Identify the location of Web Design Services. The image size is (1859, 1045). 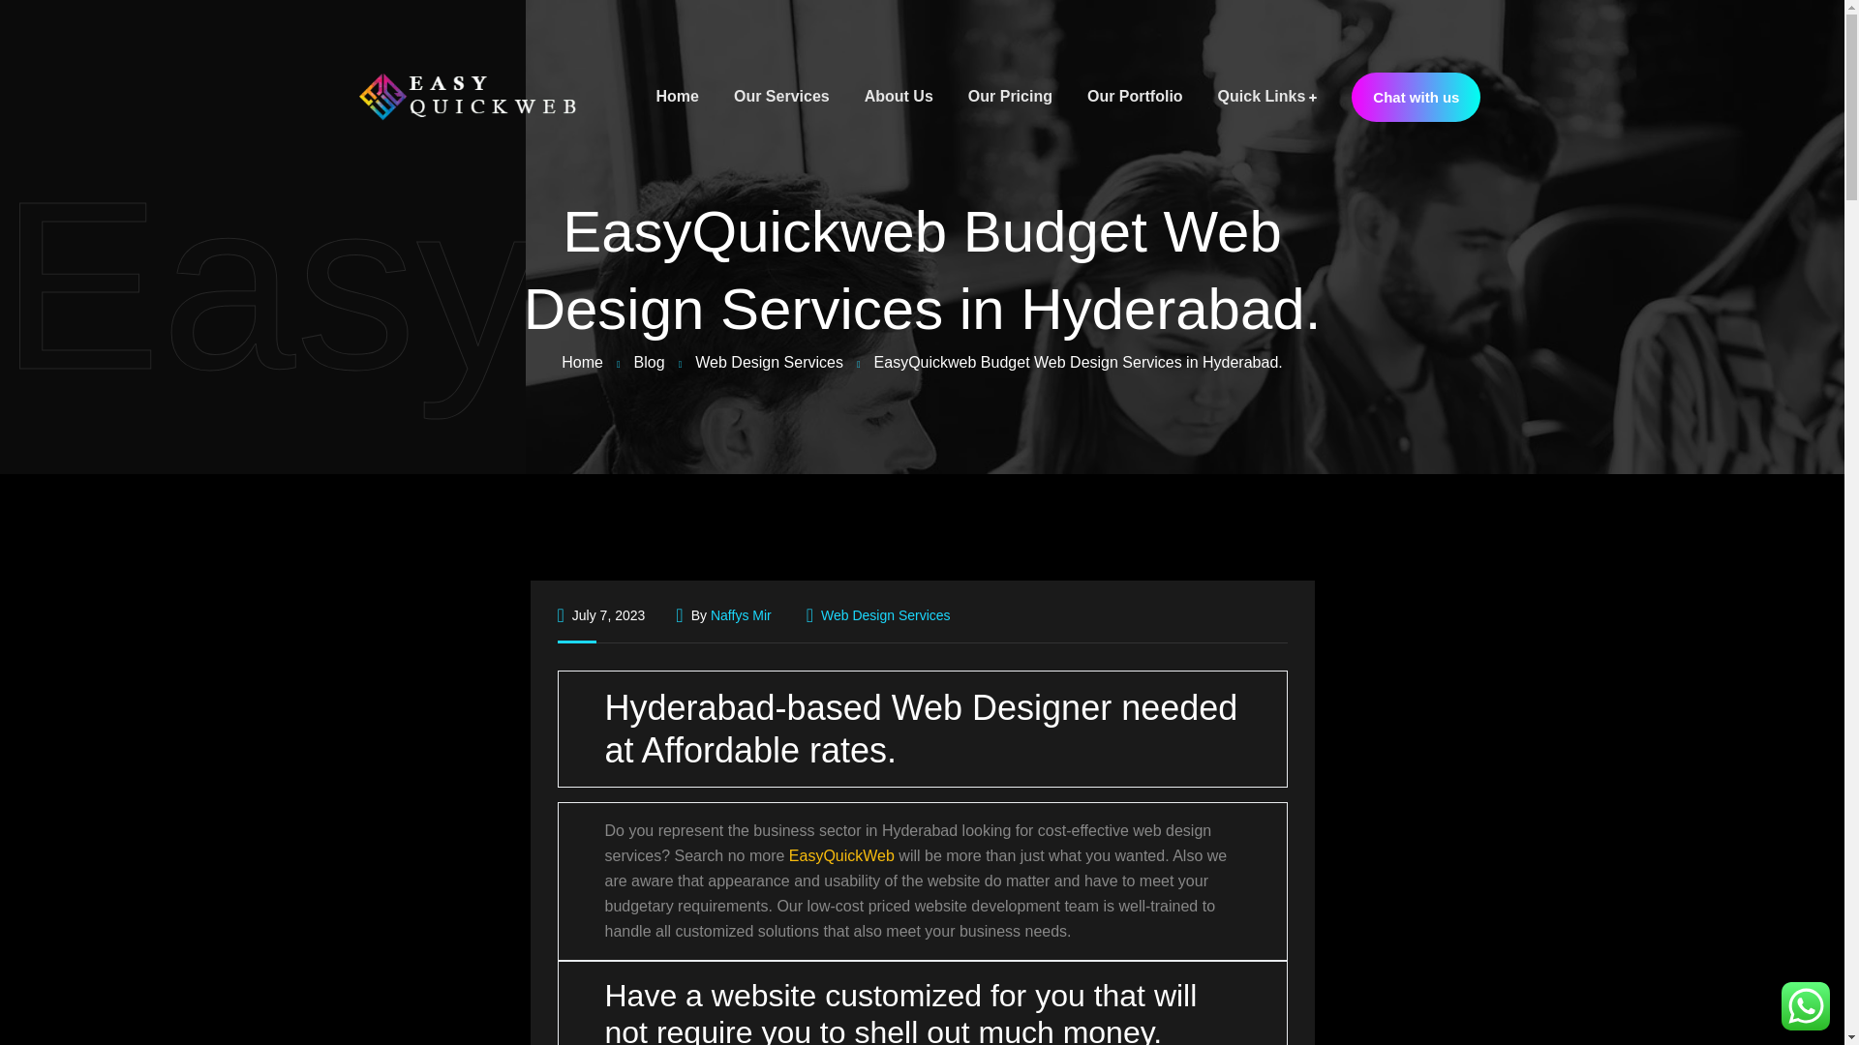
(769, 362).